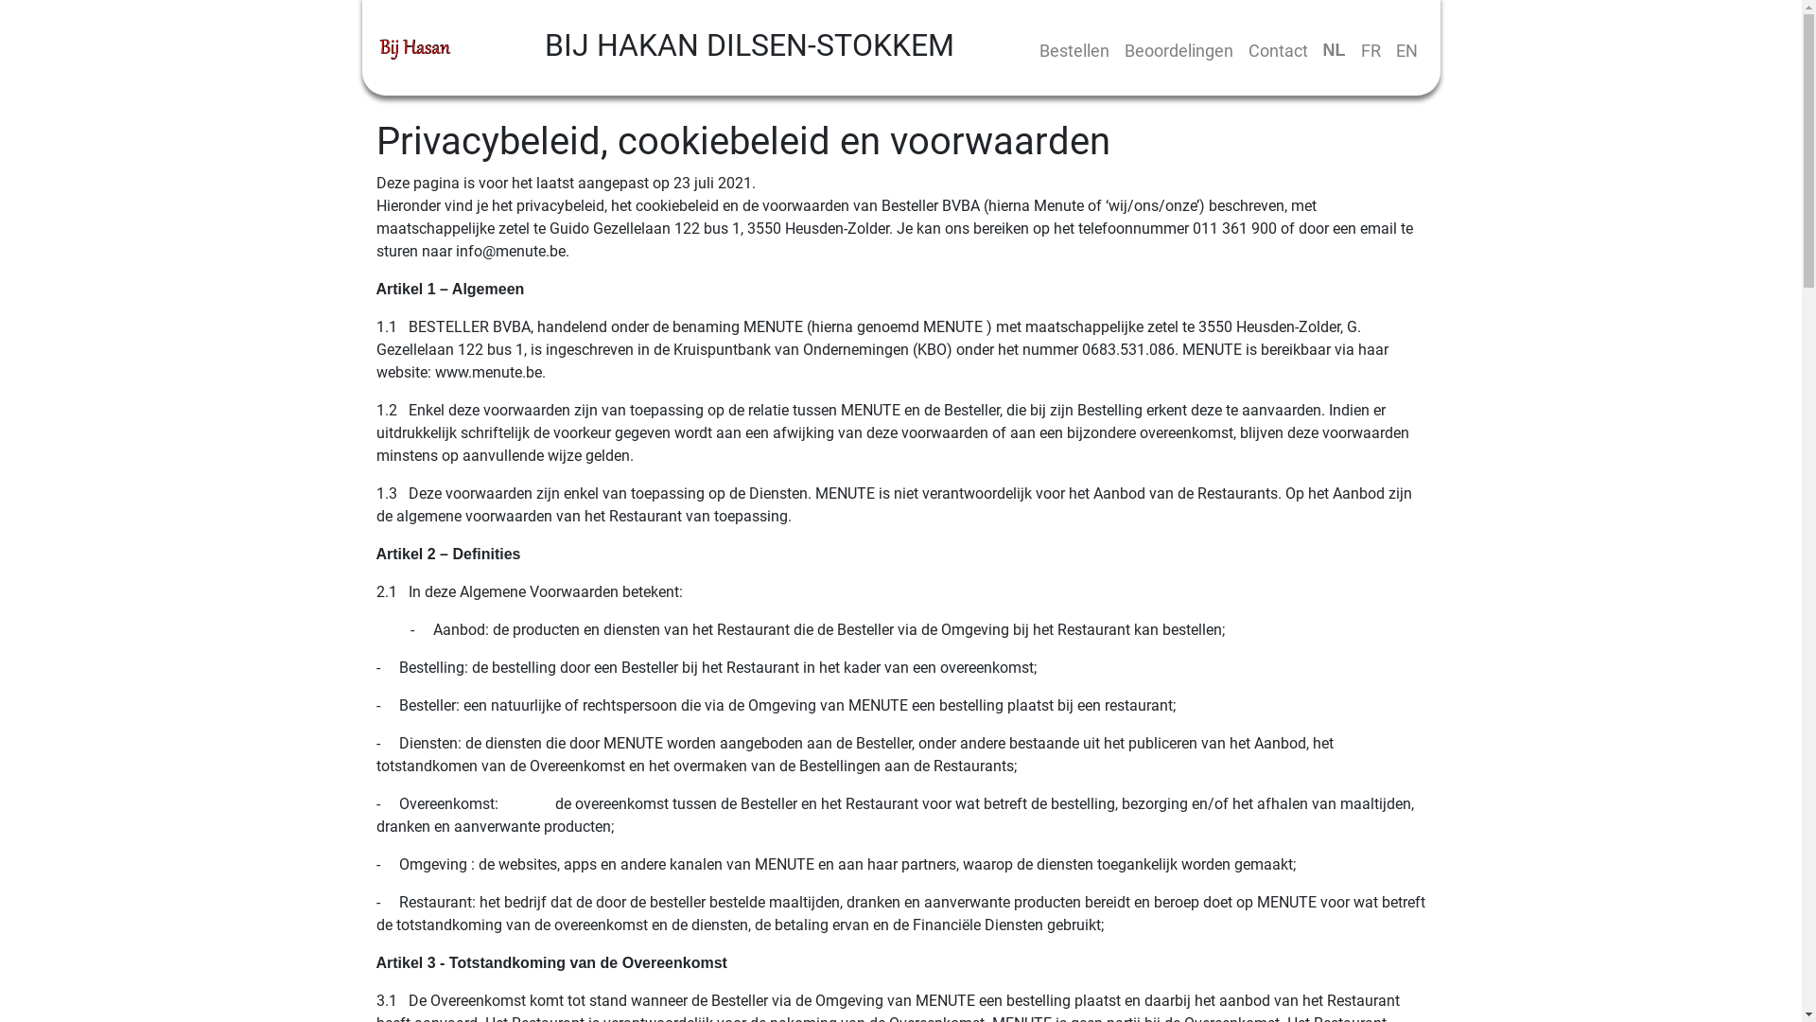 The image size is (1816, 1022). What do you see at coordinates (1074, 51) in the screenshot?
I see `Bestellen` at bounding box center [1074, 51].